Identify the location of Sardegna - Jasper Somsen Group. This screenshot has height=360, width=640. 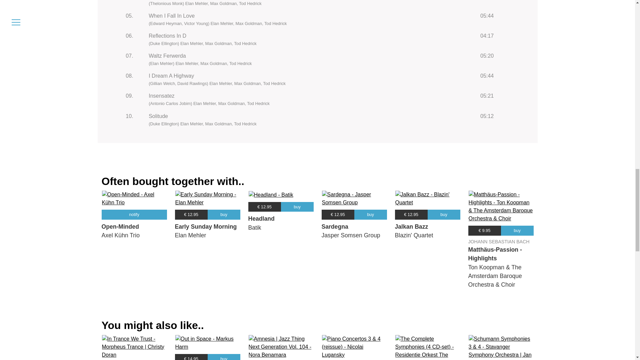
(354, 199).